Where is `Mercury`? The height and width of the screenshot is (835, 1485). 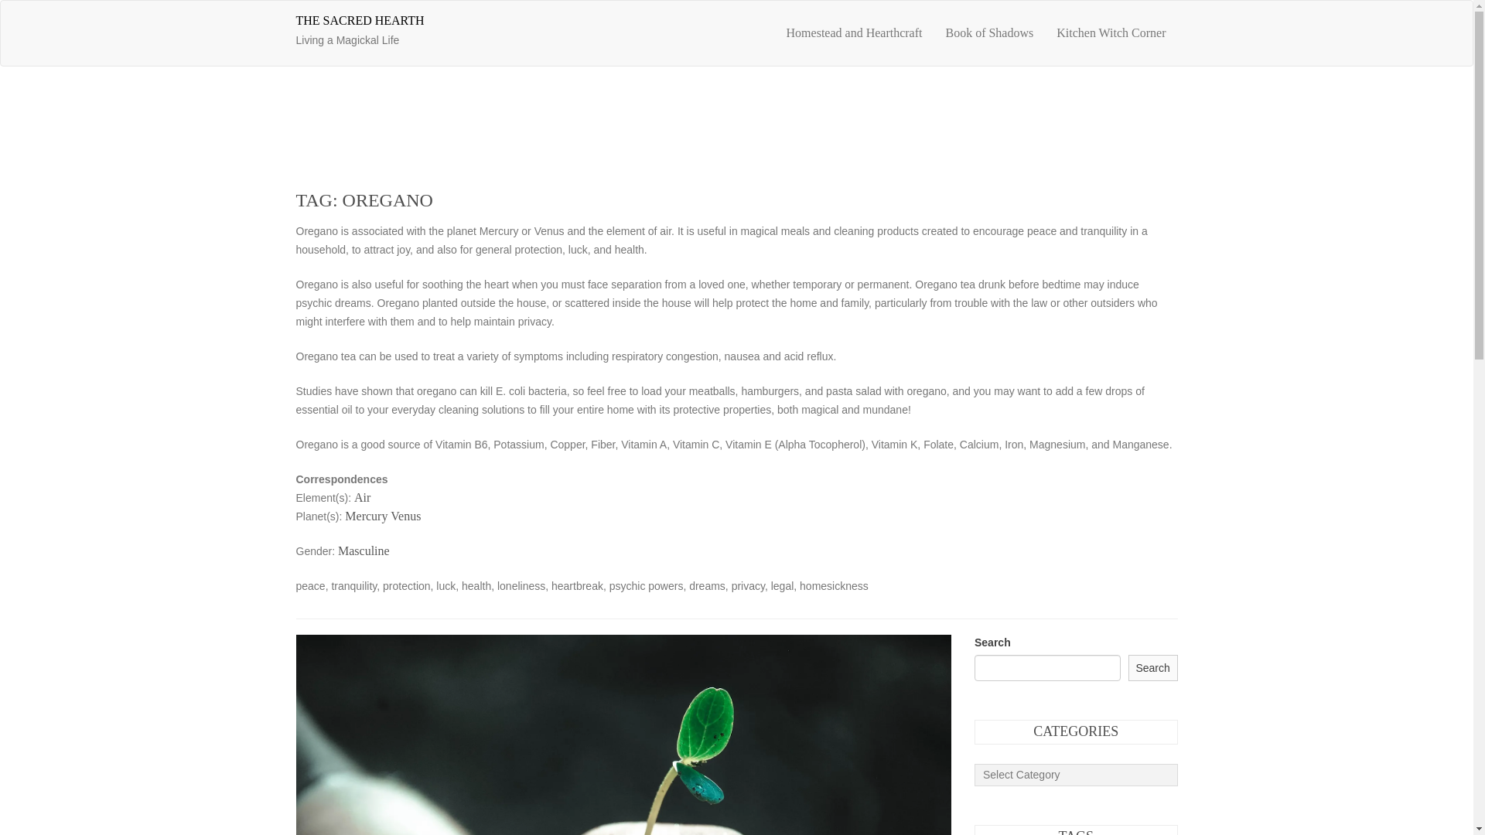 Mercury is located at coordinates (359, 20).